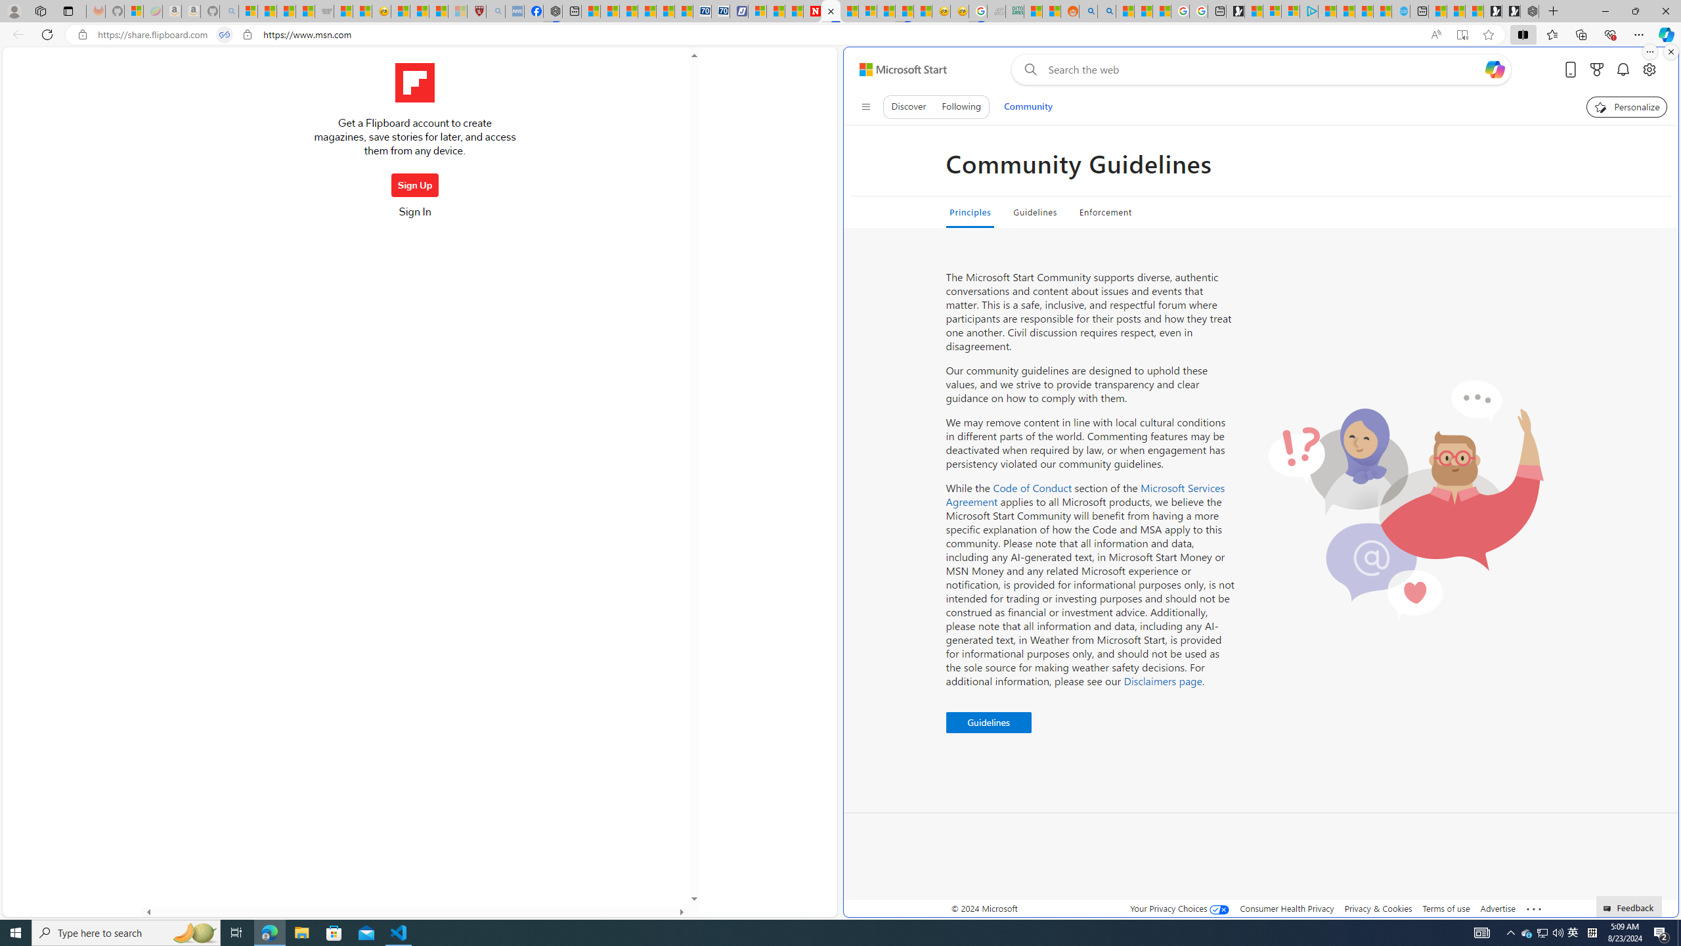 The height and width of the screenshot is (946, 1681). What do you see at coordinates (415, 185) in the screenshot?
I see `Sign Up` at bounding box center [415, 185].